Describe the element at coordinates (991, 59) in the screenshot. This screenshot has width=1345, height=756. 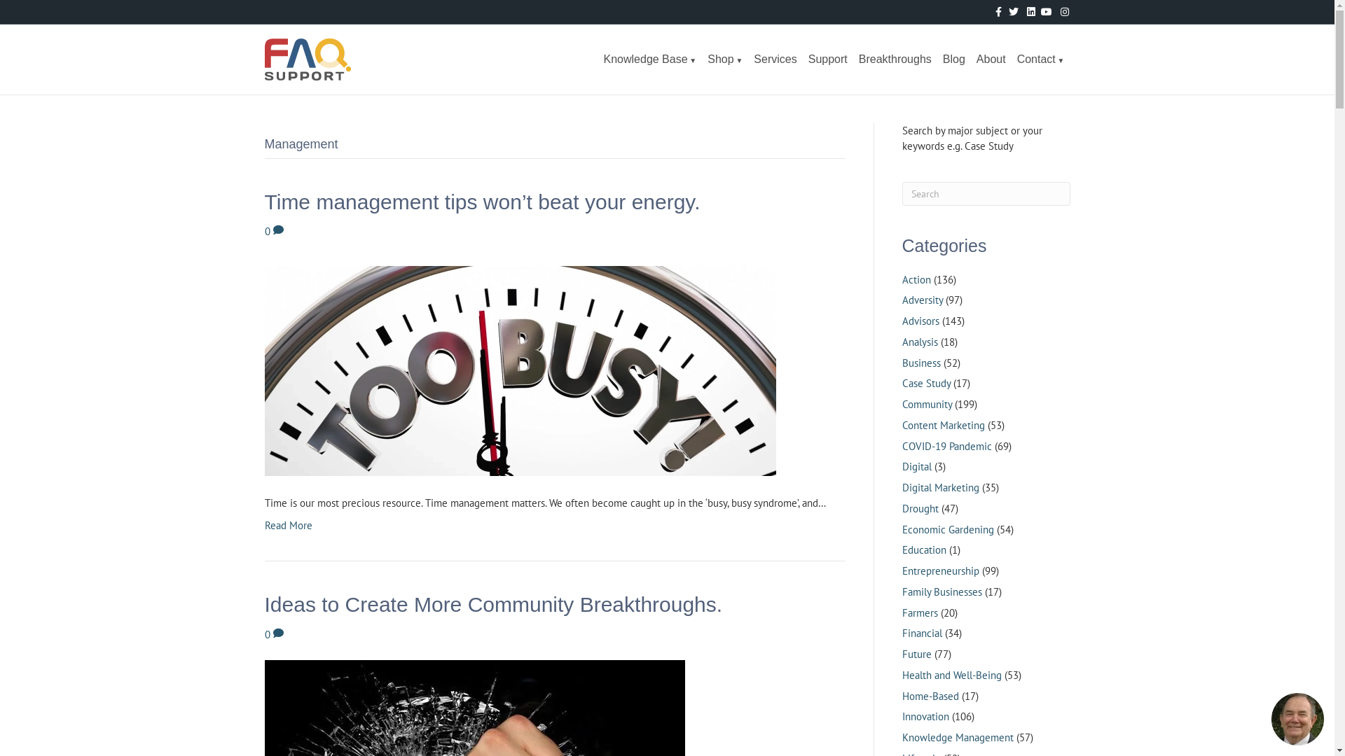
I see `About` at that location.